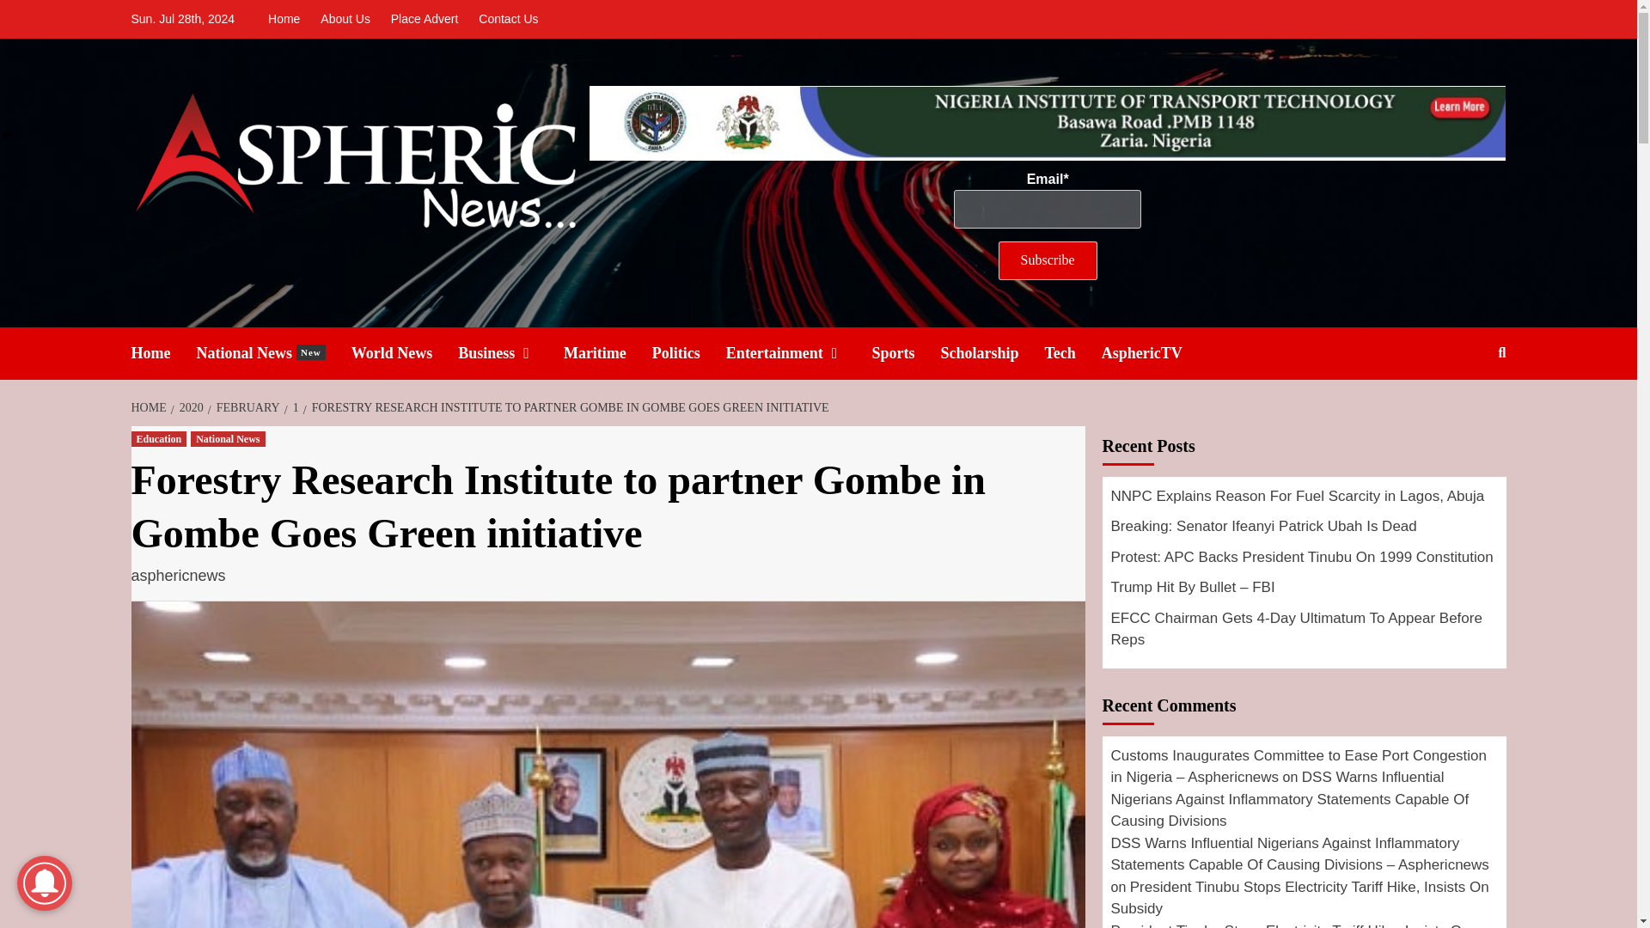 The width and height of the screenshot is (1650, 928). I want to click on Education, so click(158, 438).